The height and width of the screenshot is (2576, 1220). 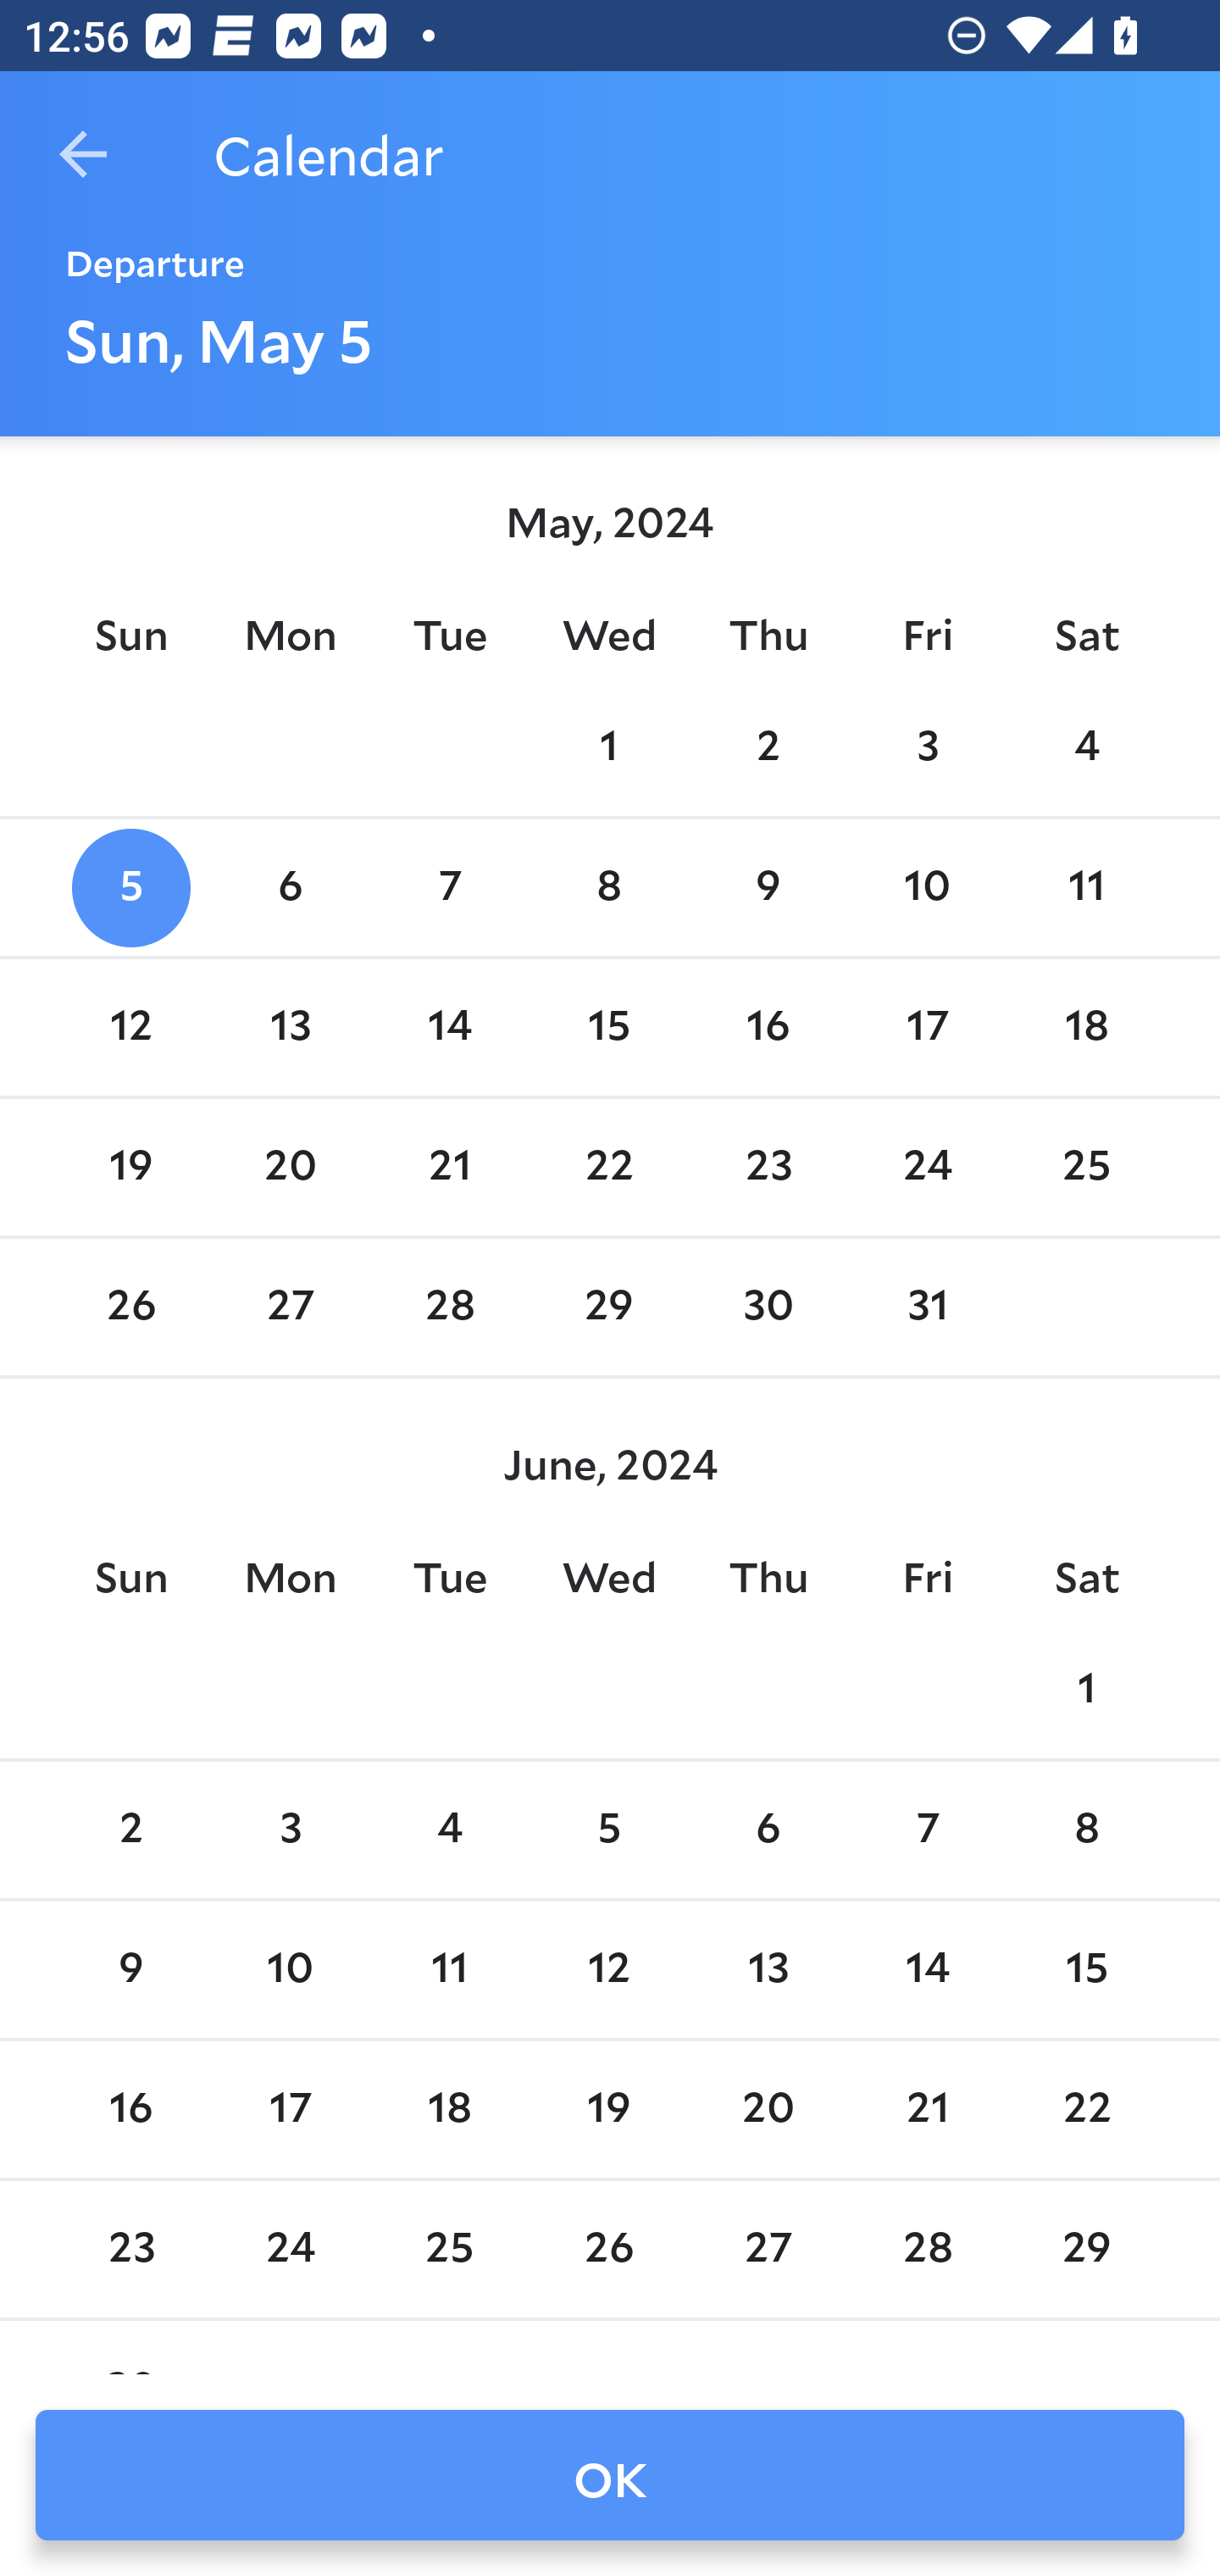 I want to click on 8, so click(x=609, y=888).